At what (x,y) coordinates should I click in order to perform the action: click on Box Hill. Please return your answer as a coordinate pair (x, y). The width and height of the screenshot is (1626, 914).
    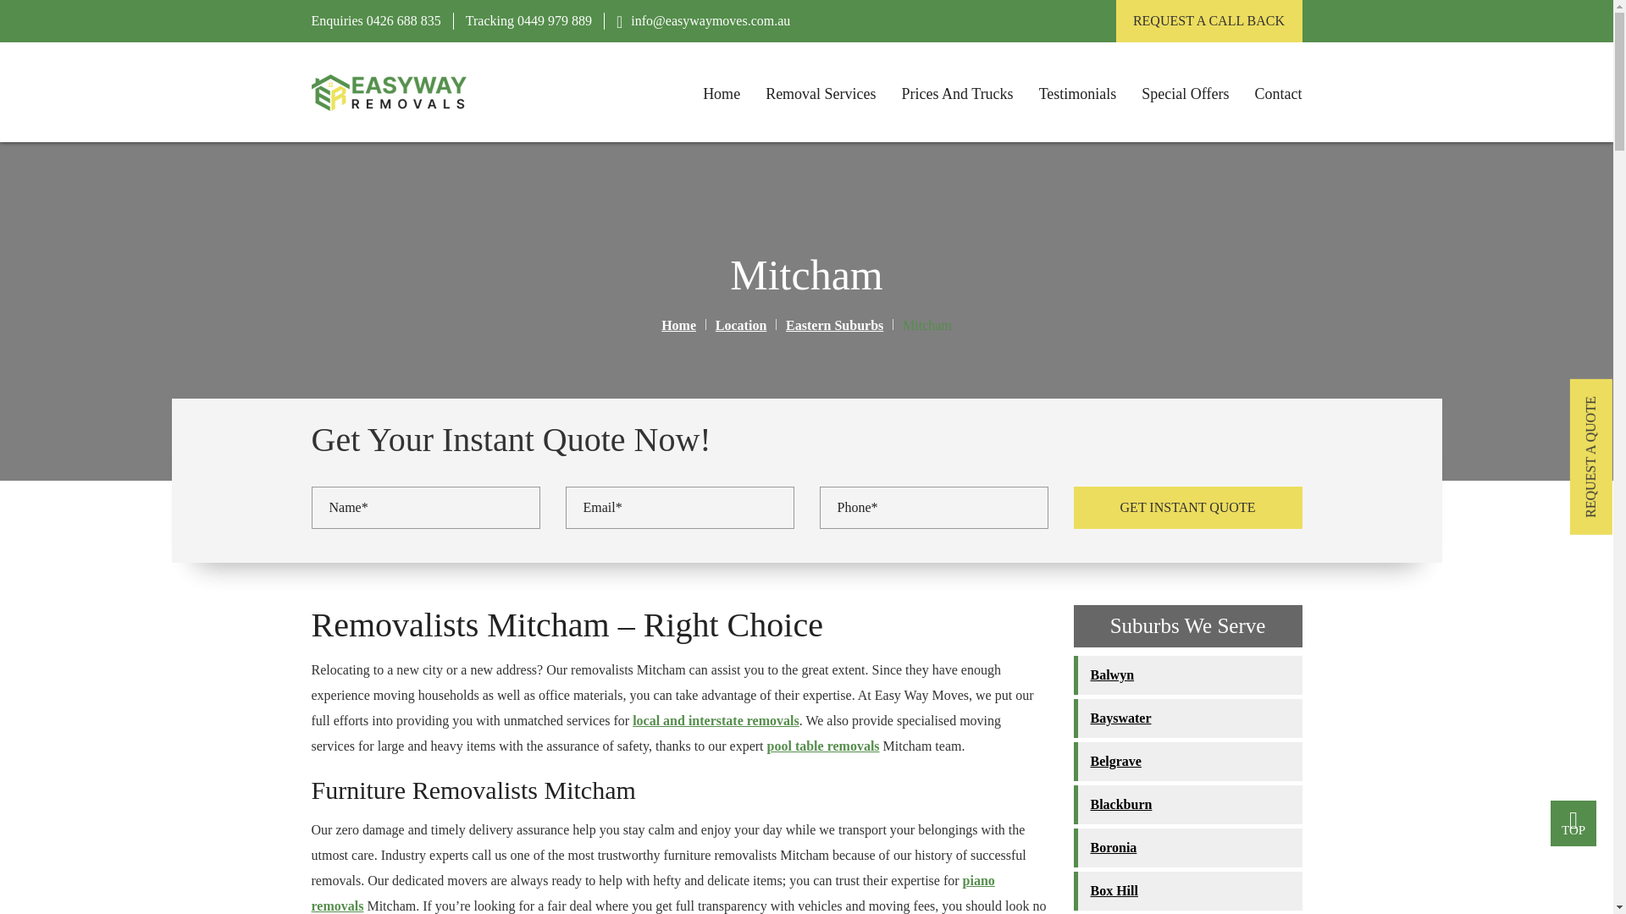
    Looking at the image, I should click on (1187, 890).